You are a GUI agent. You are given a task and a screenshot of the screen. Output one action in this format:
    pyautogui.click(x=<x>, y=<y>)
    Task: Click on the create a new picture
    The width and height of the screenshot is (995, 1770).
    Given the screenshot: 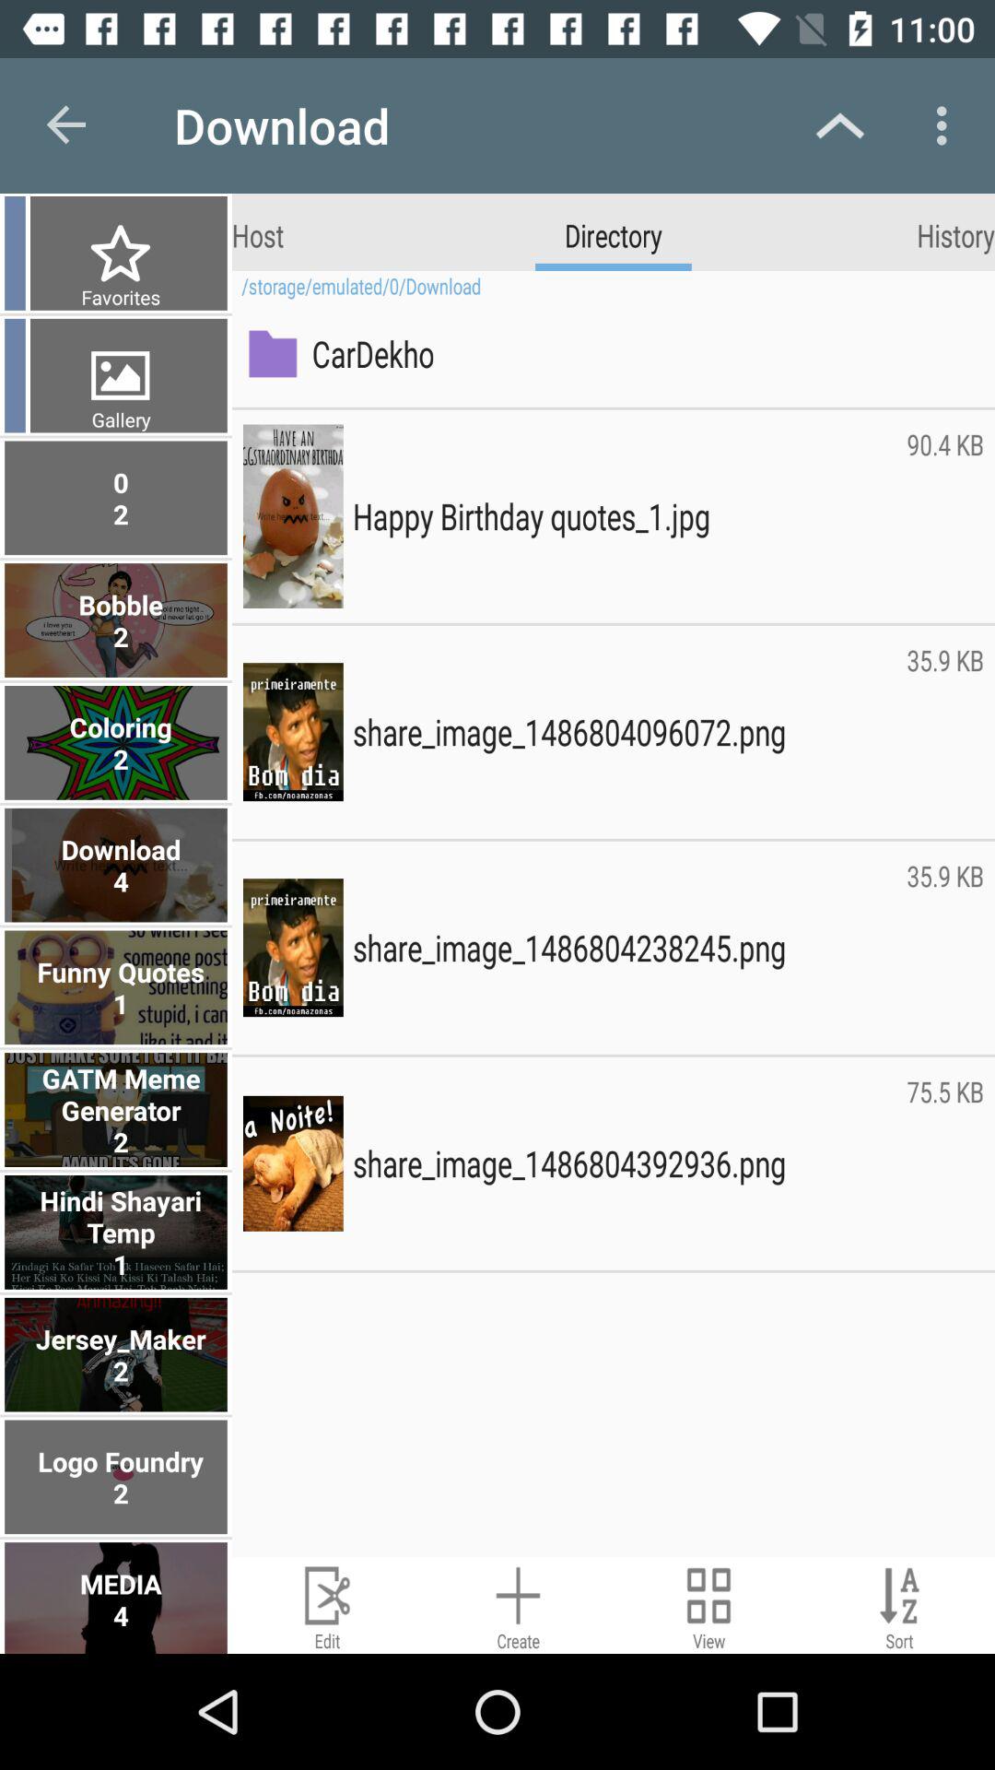 What is the action you would take?
    pyautogui.click(x=518, y=1606)
    